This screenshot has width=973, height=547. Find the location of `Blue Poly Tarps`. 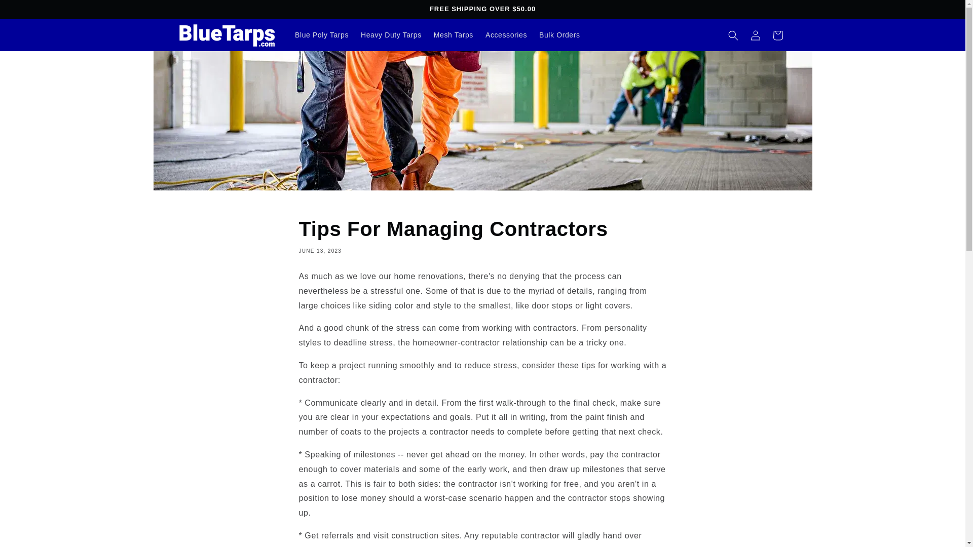

Blue Poly Tarps is located at coordinates (322, 34).